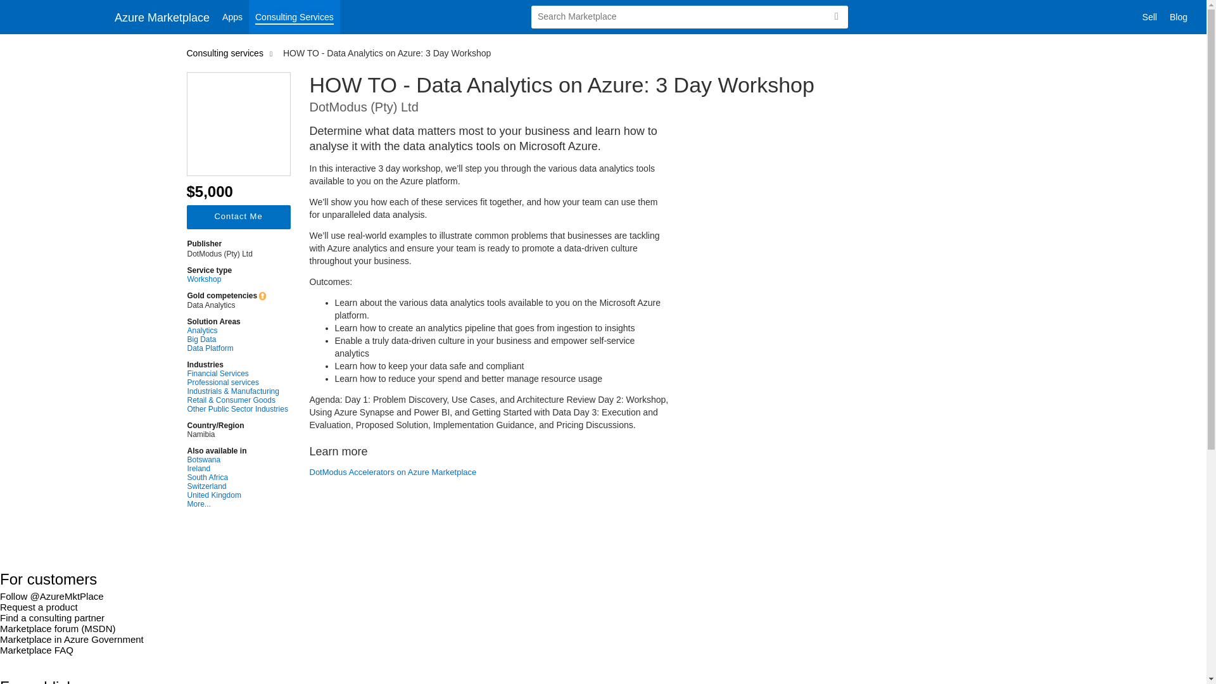 The image size is (1216, 684). I want to click on United Kingdom, so click(237, 495).